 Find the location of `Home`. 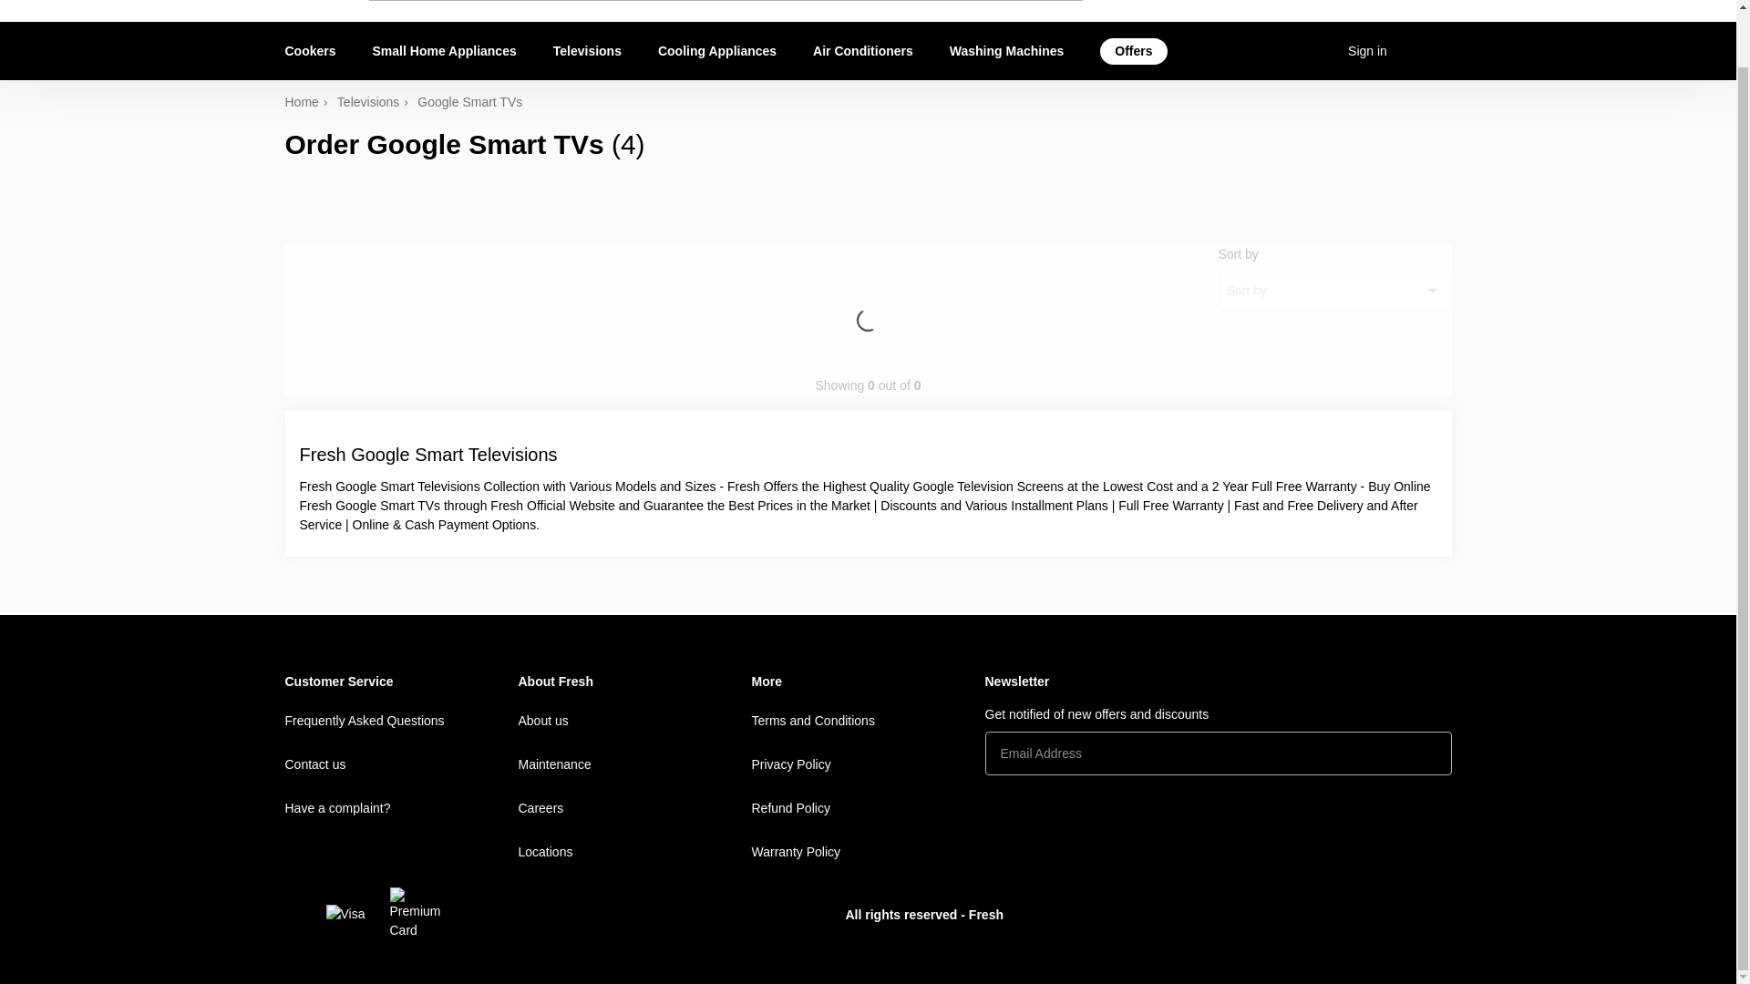

Home is located at coordinates (310, 102).